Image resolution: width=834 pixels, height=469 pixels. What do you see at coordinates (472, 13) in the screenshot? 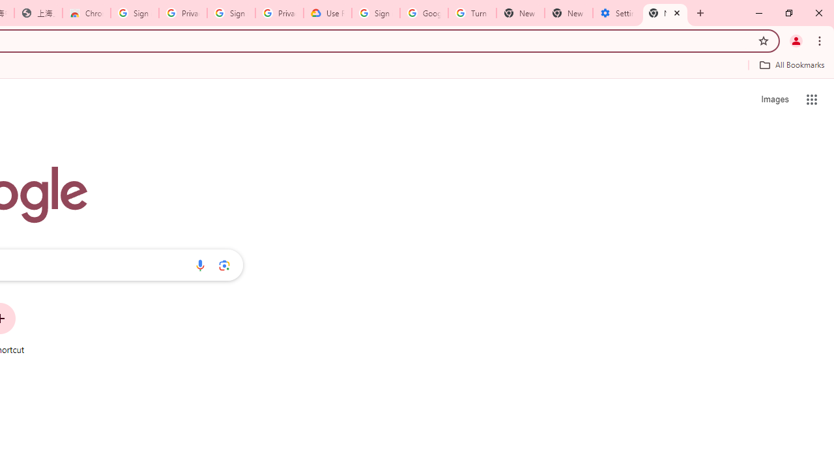
I see `Turn cookies on or off - Computer - Google Account Help` at bounding box center [472, 13].